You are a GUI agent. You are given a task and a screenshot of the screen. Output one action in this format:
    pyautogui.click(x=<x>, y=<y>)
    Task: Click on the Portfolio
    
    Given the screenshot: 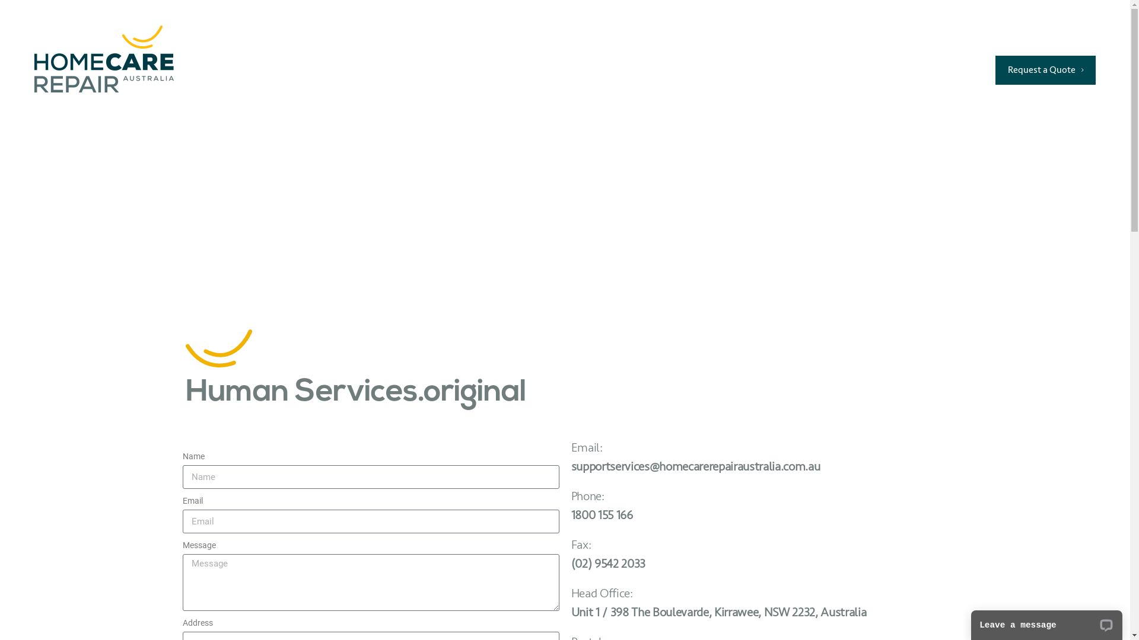 What is the action you would take?
    pyautogui.click(x=641, y=70)
    